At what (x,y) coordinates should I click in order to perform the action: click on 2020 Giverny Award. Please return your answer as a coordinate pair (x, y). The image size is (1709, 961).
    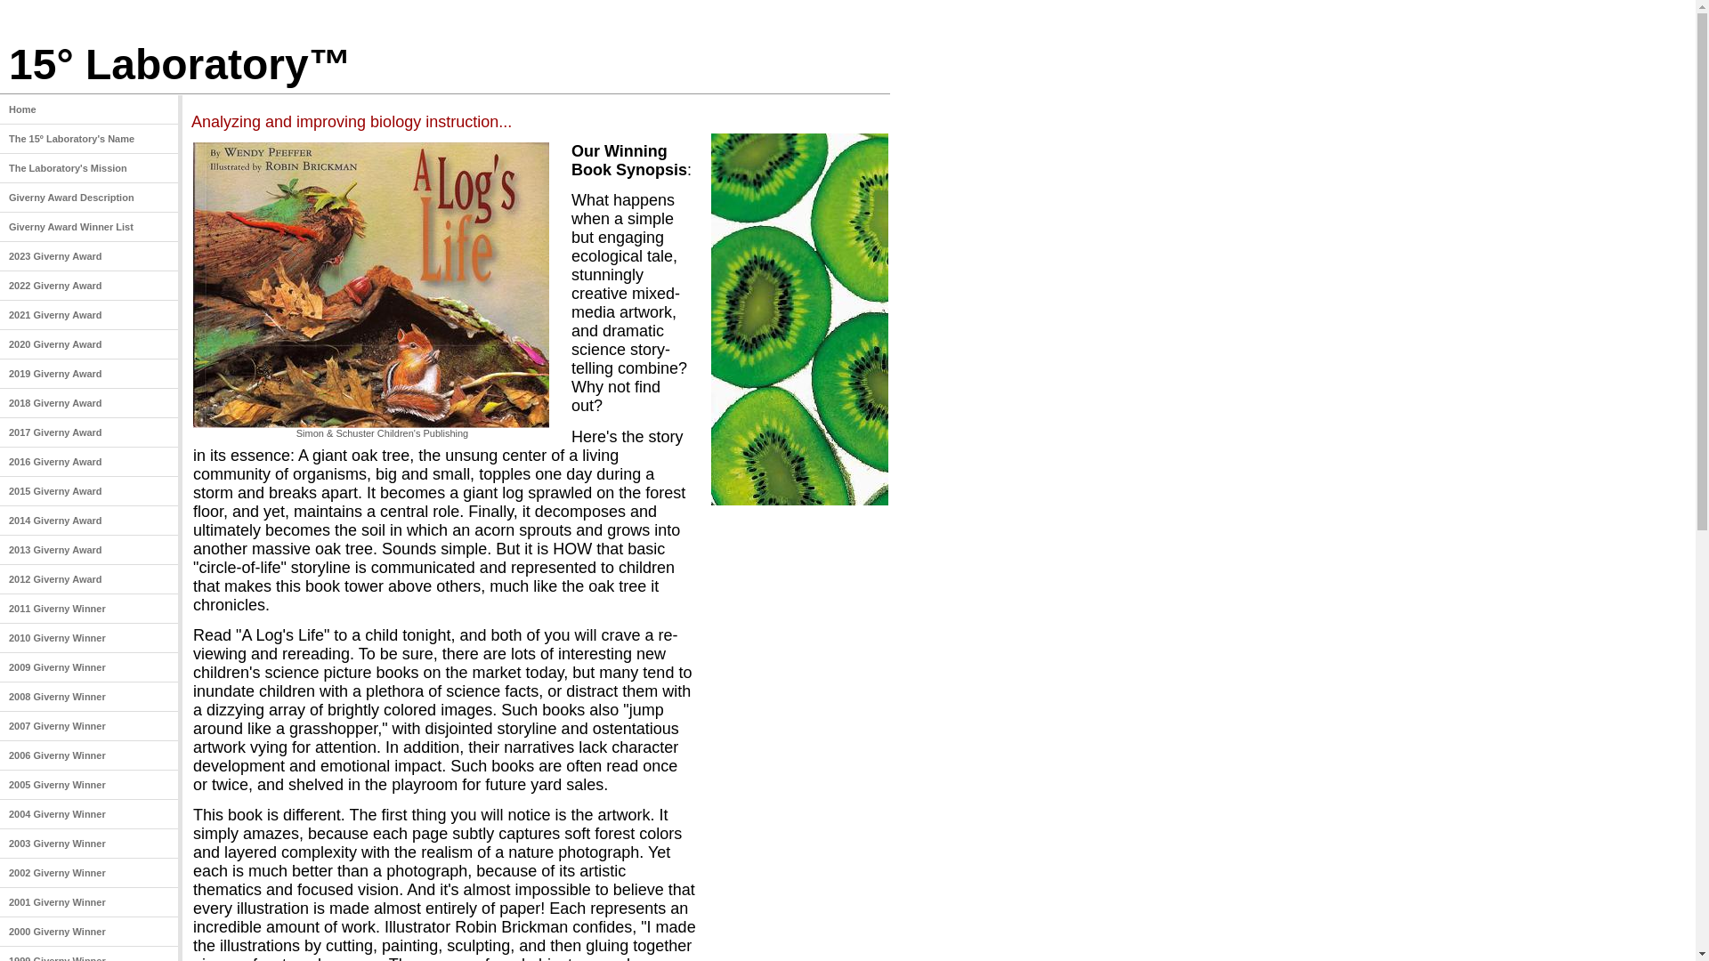
    Looking at the image, I should click on (89, 345).